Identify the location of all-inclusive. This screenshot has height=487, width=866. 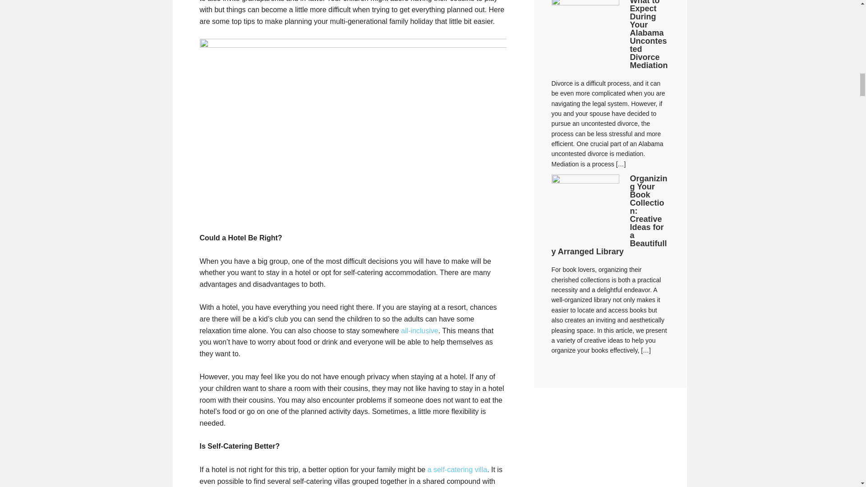
(419, 330).